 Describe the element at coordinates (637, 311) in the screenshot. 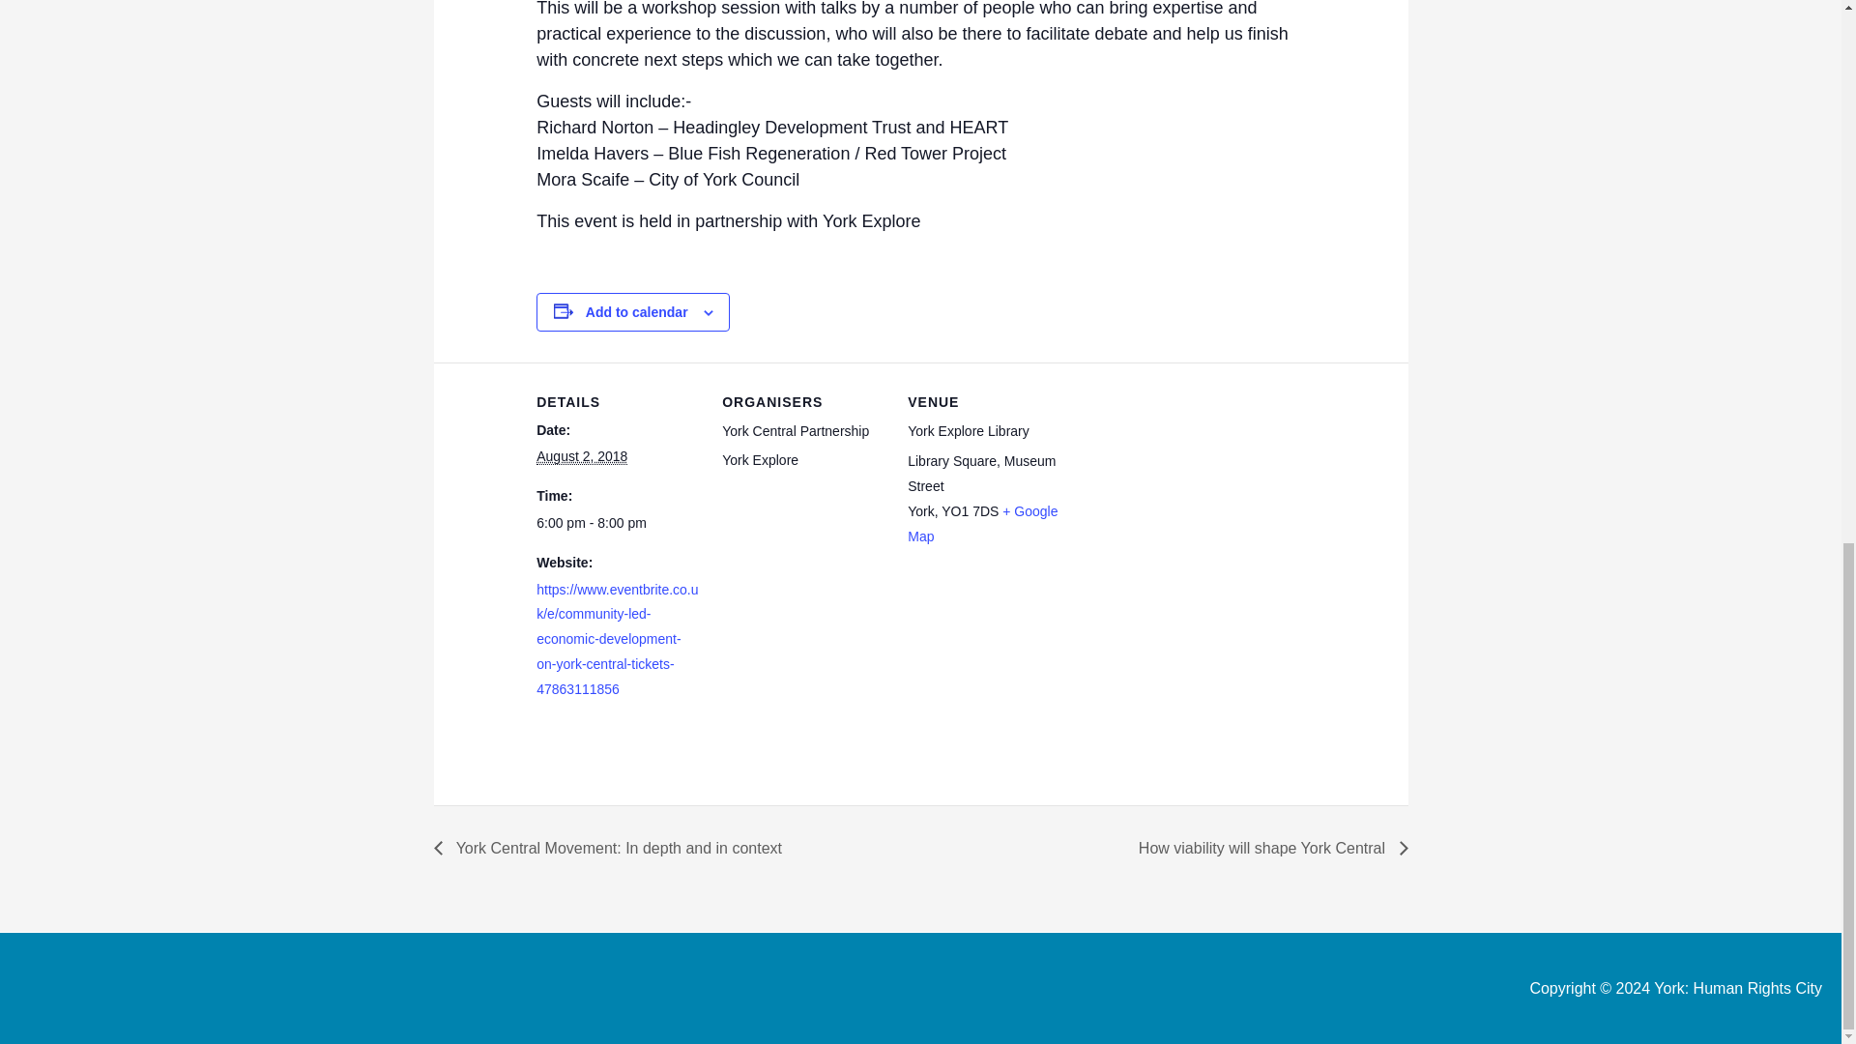

I see `Add to calendar` at that location.